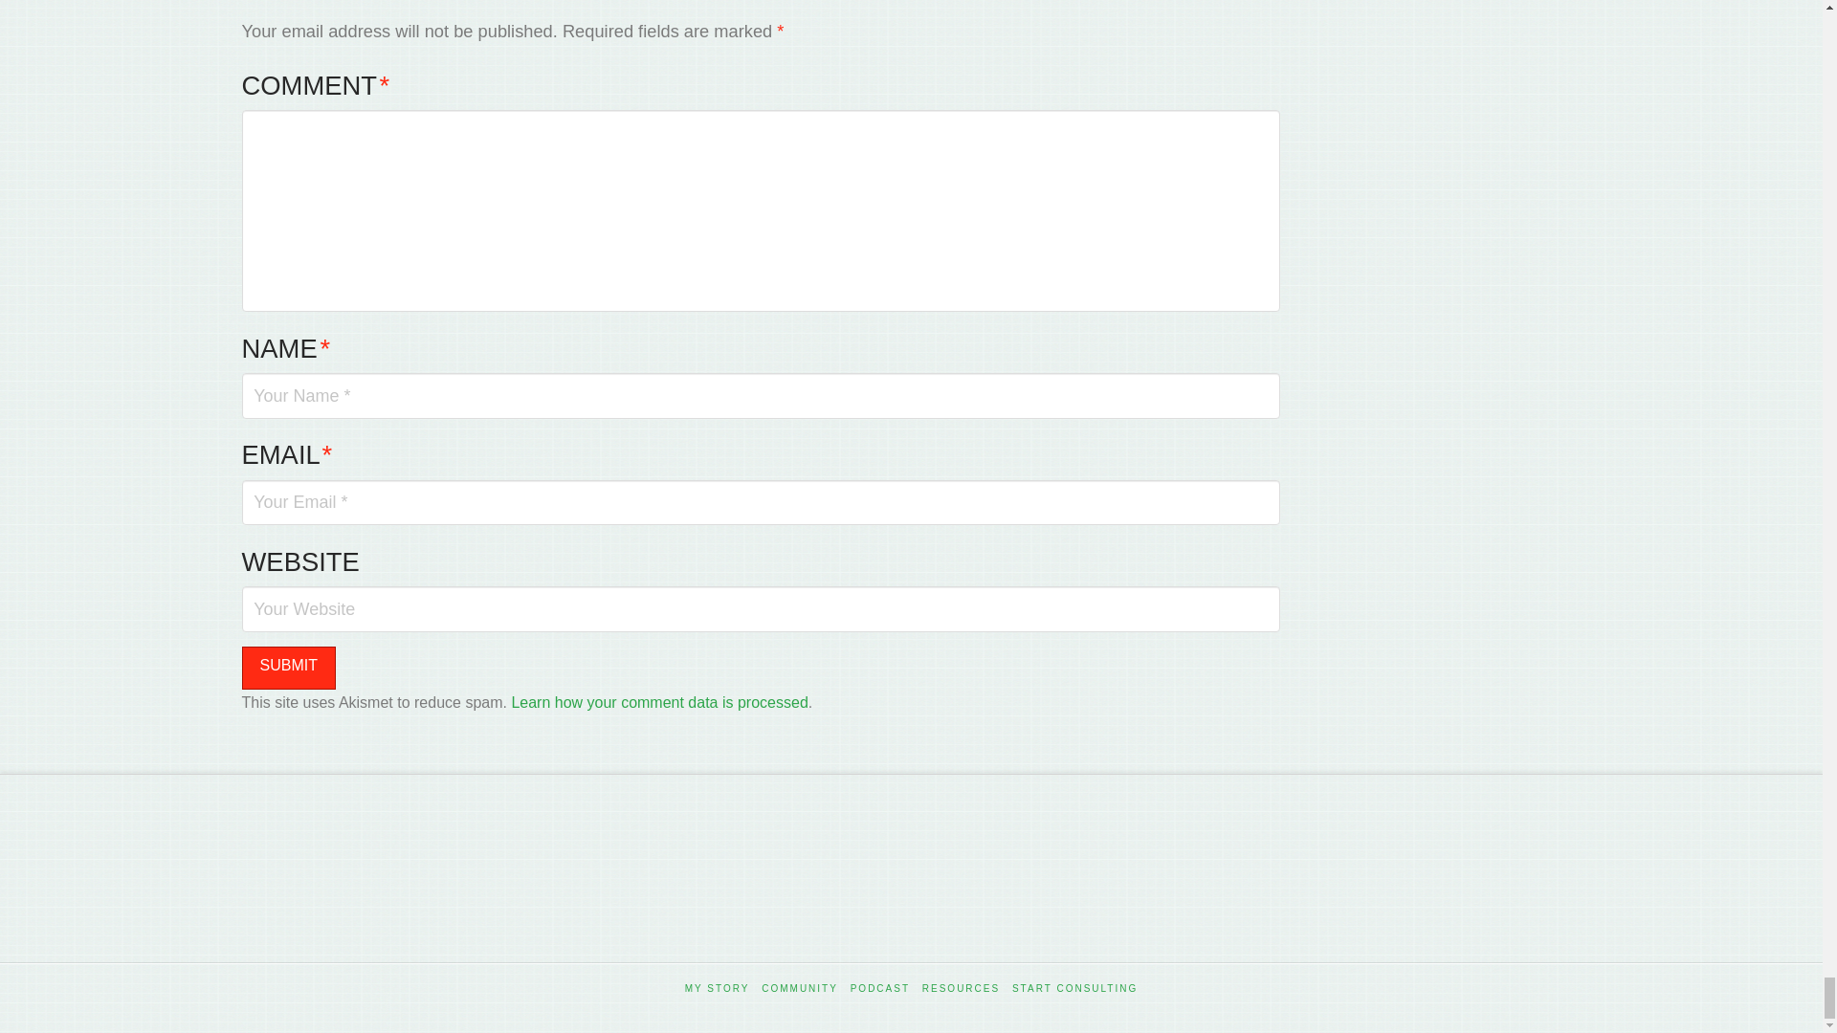  I want to click on START CONSULTING, so click(1073, 989).